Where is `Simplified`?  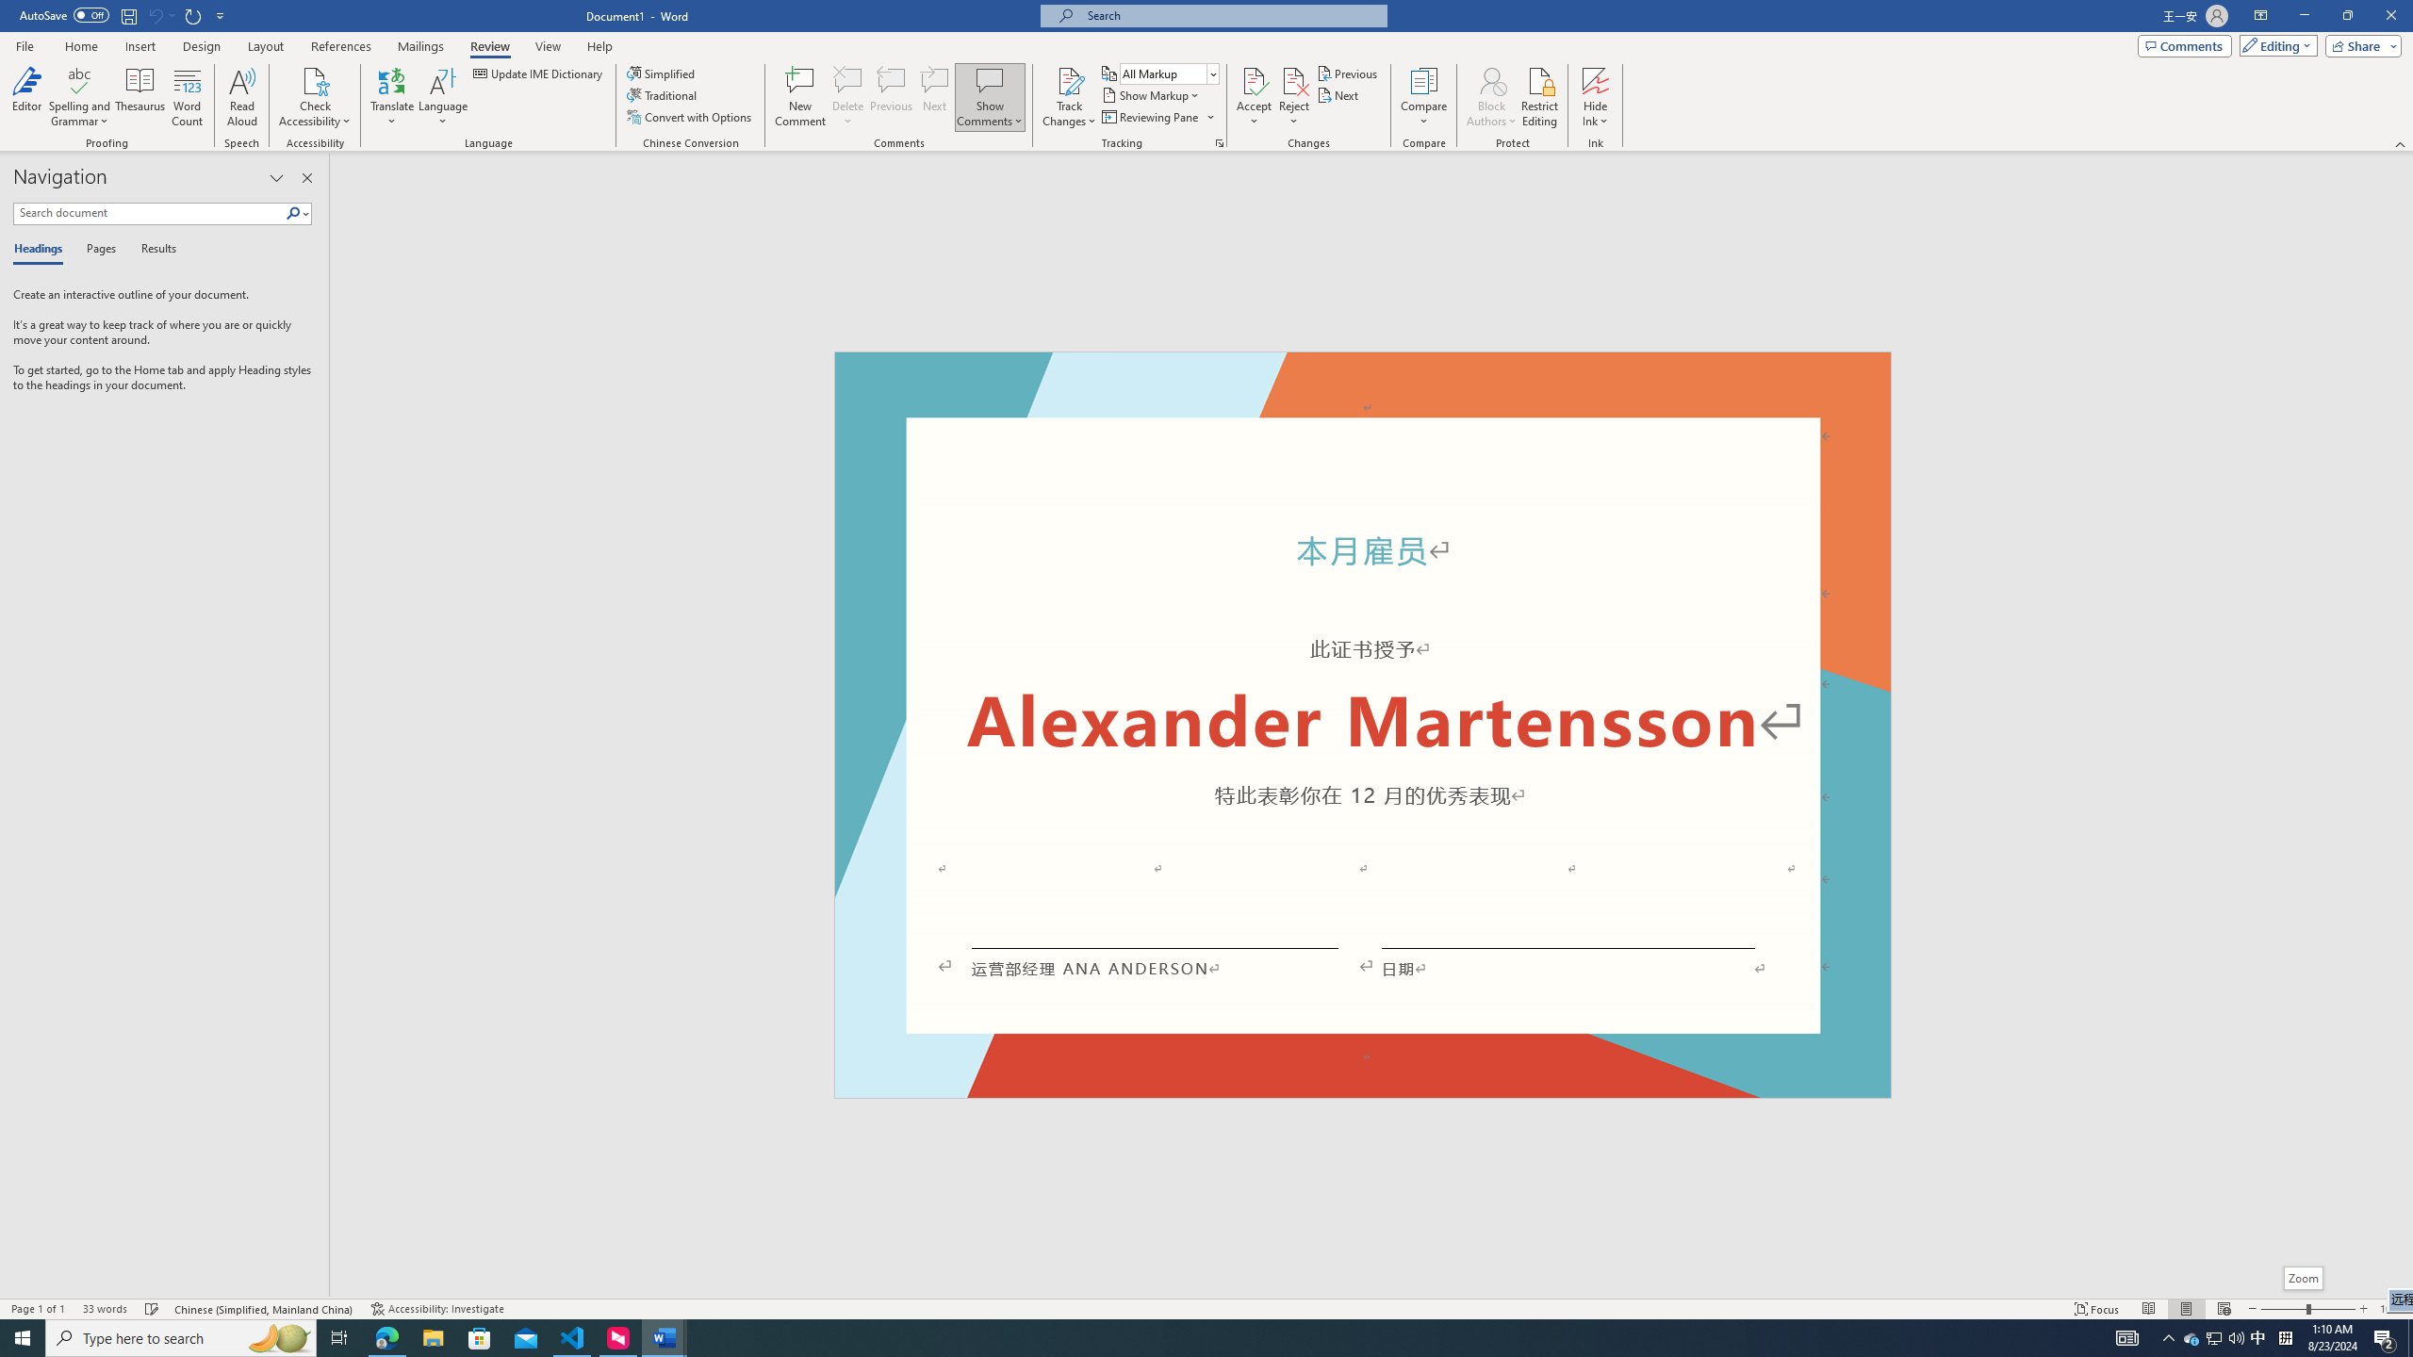 Simplified is located at coordinates (664, 74).